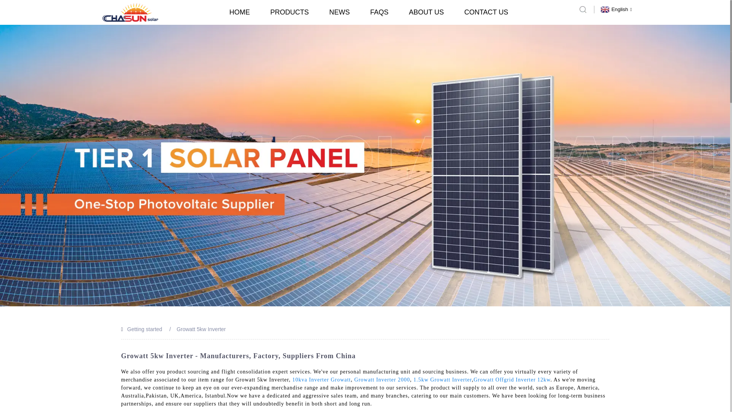 The height and width of the screenshot is (412, 732). I want to click on ABOUT US, so click(426, 12).